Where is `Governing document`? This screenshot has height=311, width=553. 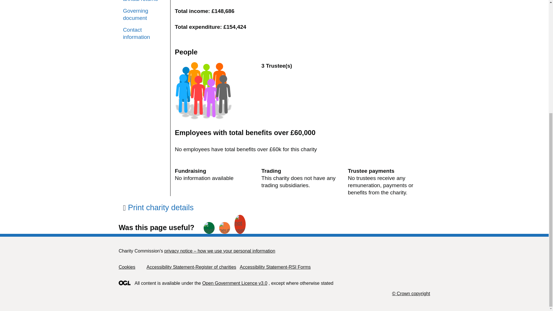 Governing document is located at coordinates (144, 14).